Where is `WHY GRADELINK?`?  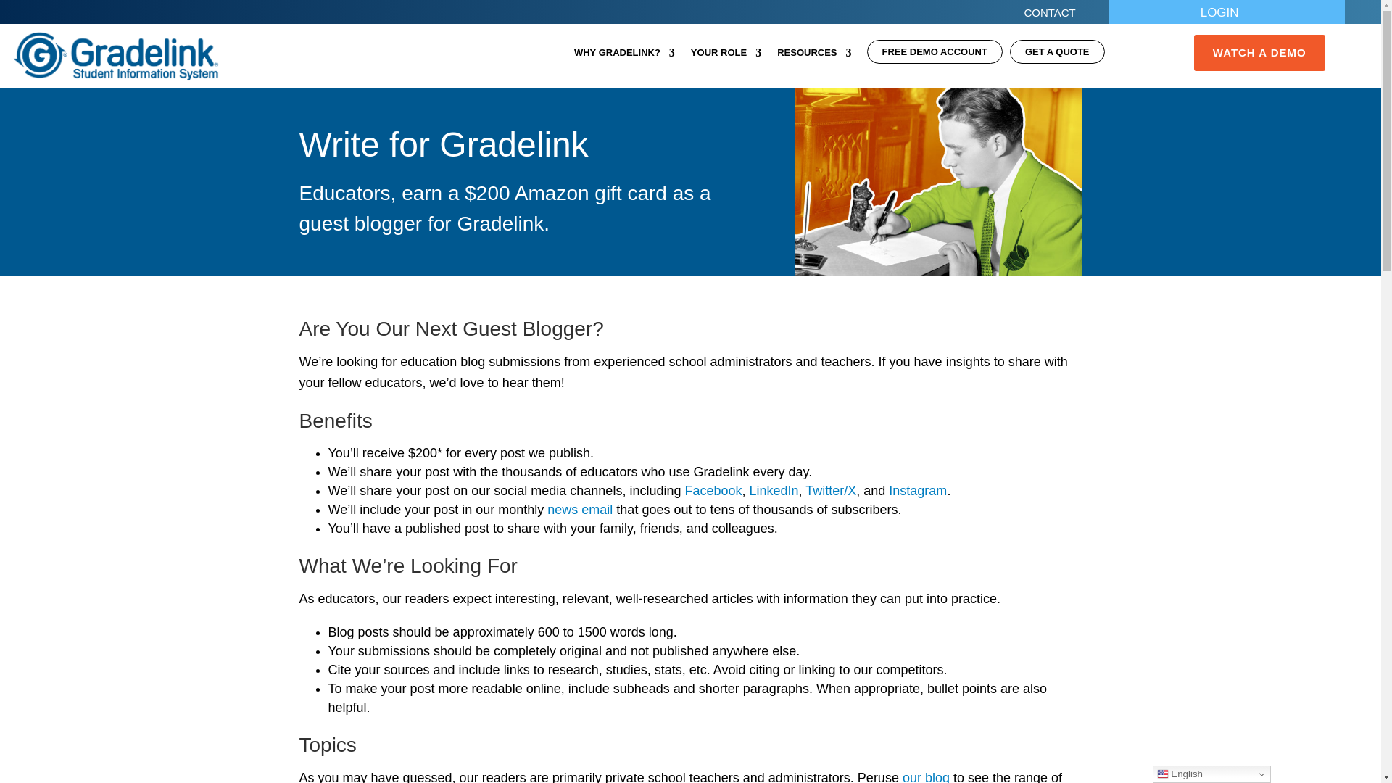 WHY GRADELINK? is located at coordinates (624, 55).